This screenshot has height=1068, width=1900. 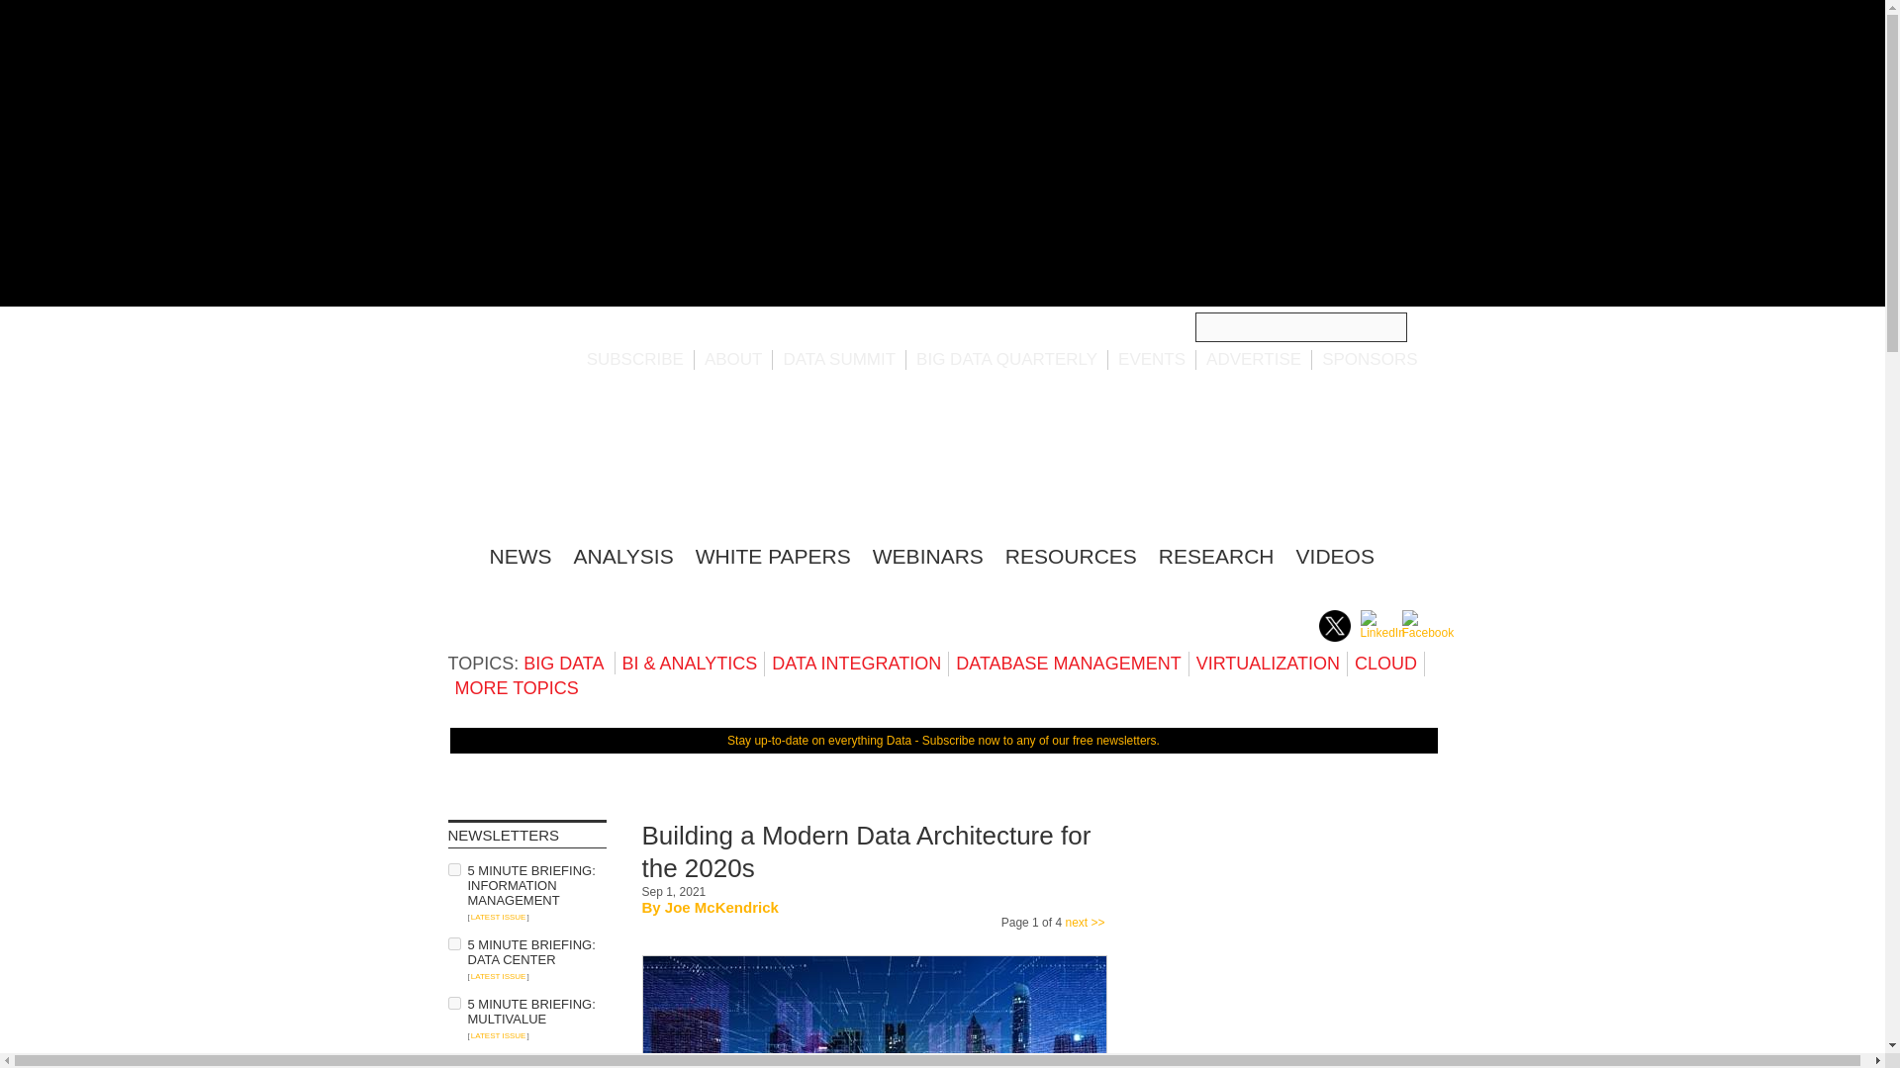 I want to click on 3rd party ad content, so click(x=1076, y=453).